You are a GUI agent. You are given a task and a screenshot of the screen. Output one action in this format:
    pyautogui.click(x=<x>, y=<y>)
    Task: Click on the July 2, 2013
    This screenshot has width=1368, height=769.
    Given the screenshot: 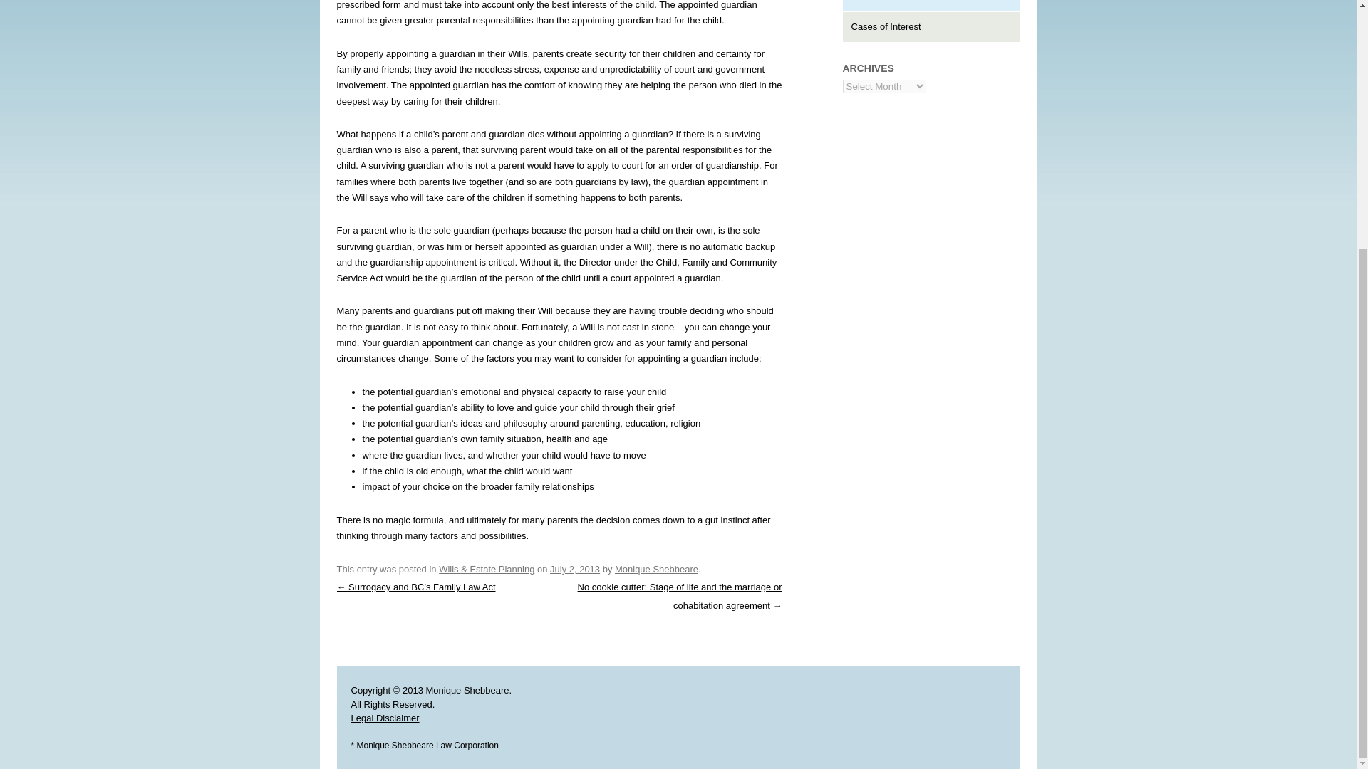 What is the action you would take?
    pyautogui.click(x=574, y=568)
    